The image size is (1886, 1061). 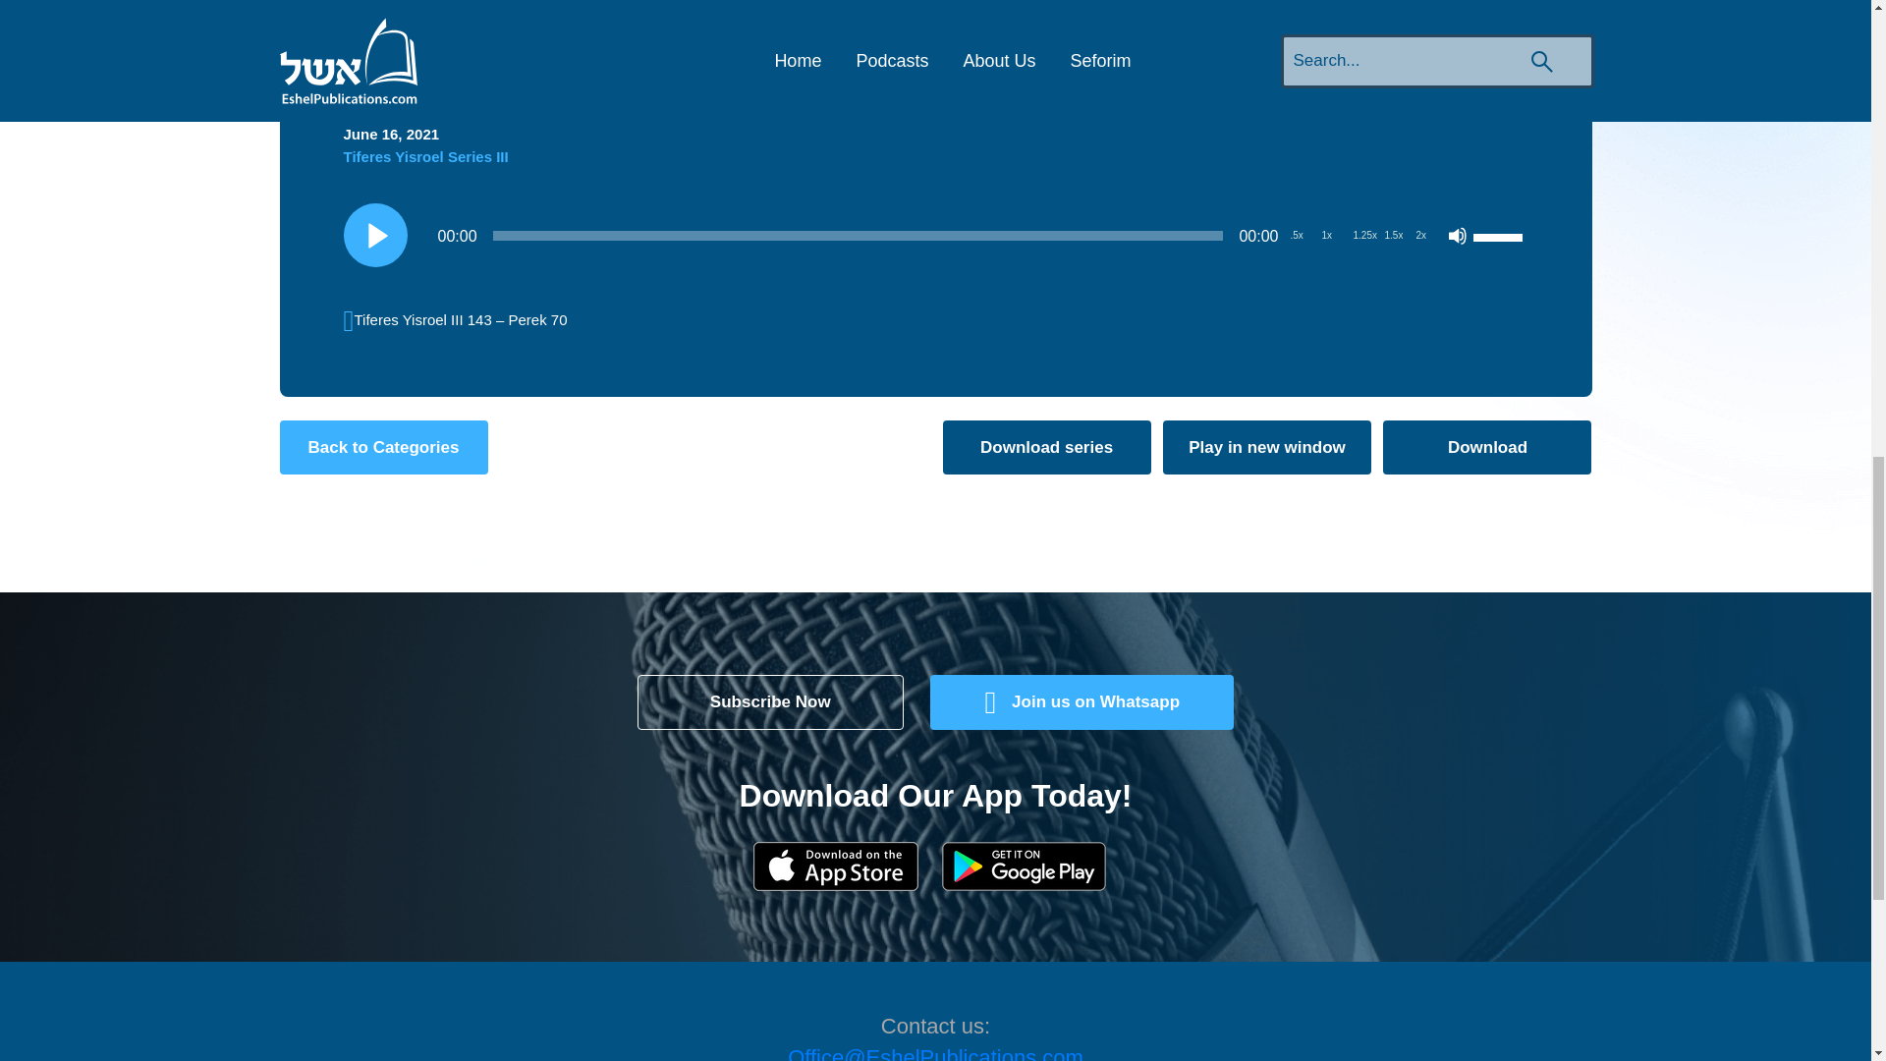 I want to click on 1.5x, so click(x=1393, y=236).